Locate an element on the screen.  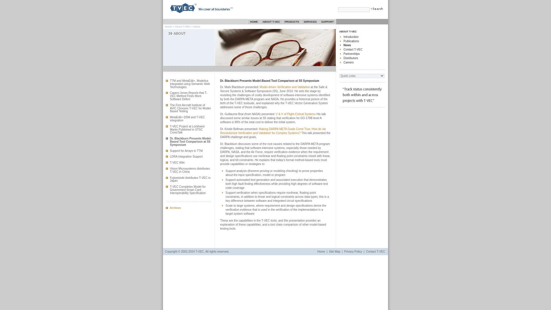
SERVICES is located at coordinates (310, 22).